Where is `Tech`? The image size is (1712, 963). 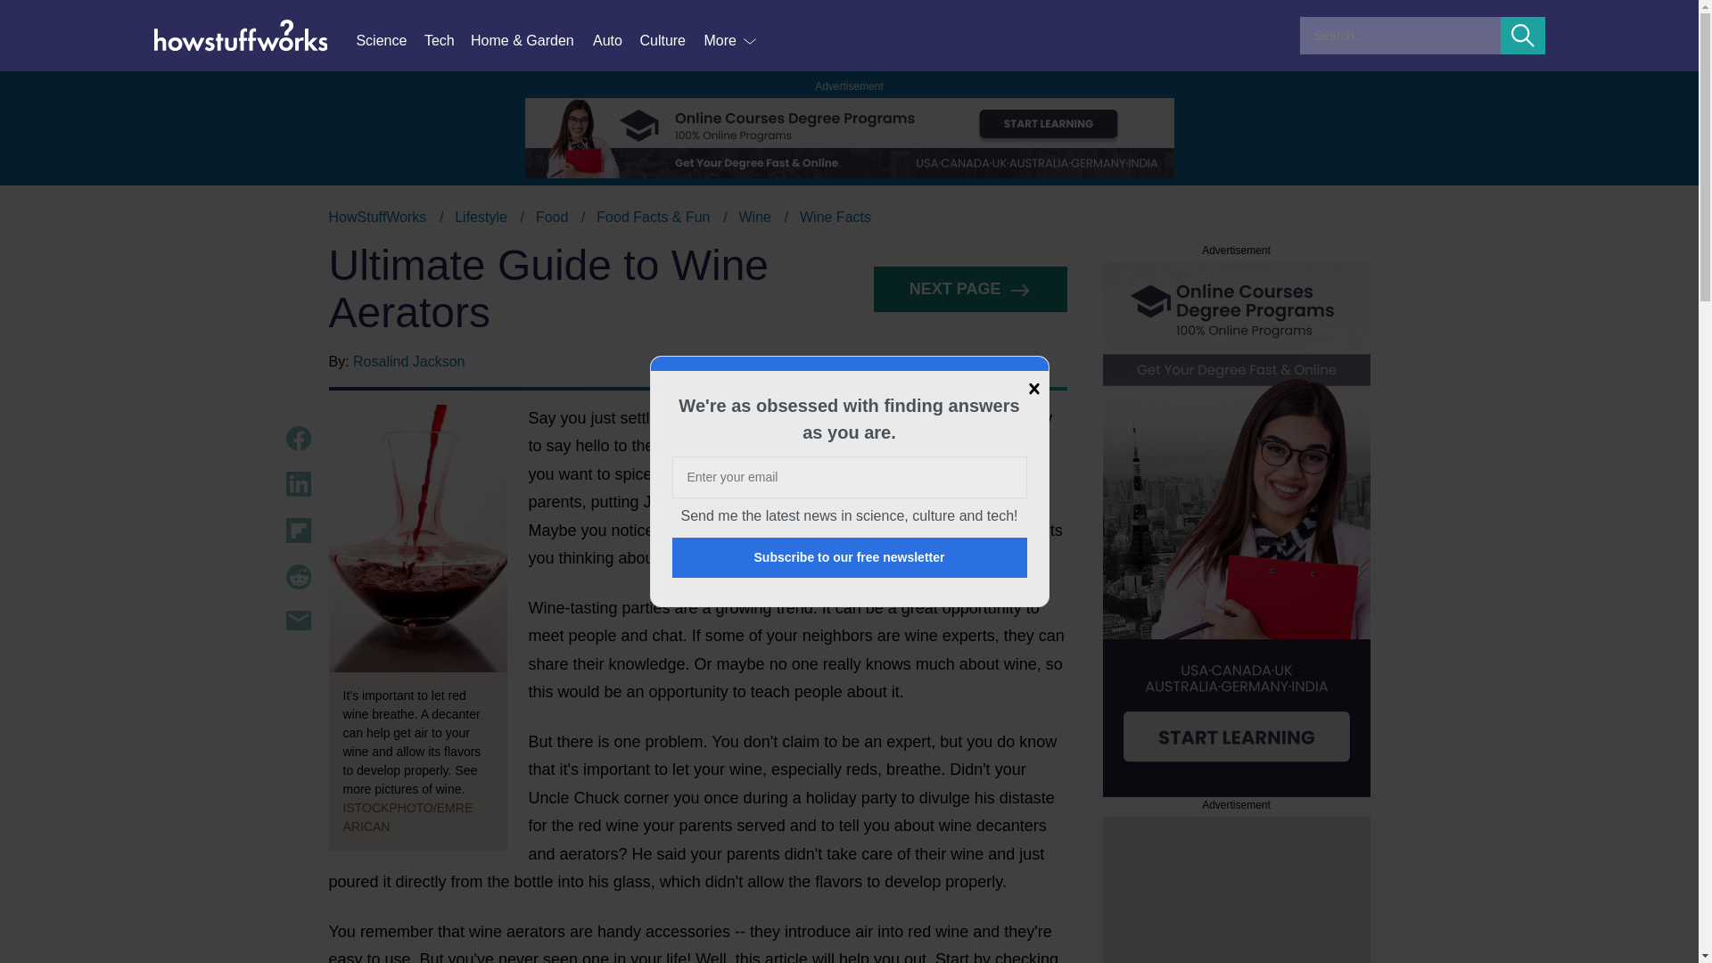 Tech is located at coordinates (448, 41).